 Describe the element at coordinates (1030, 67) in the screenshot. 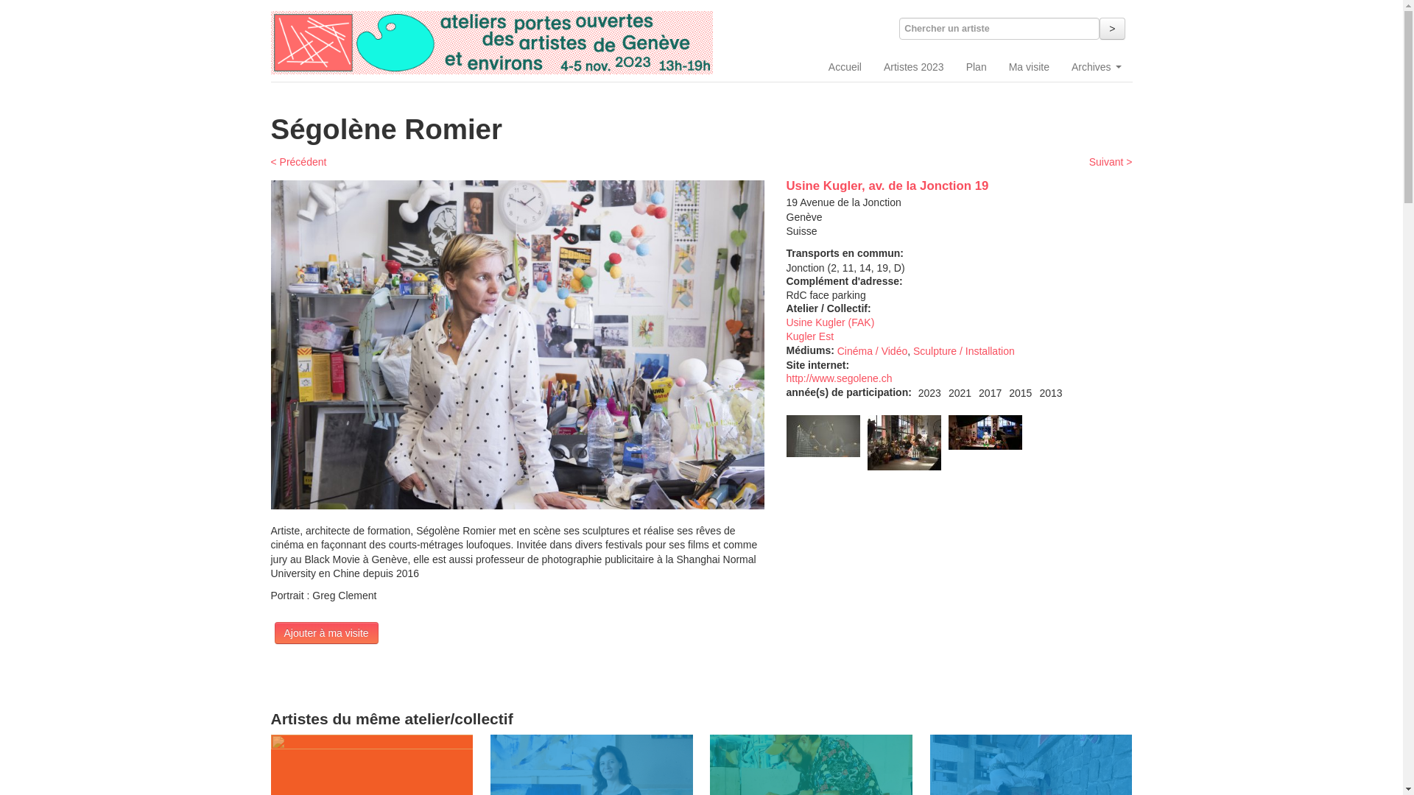

I see `Ma visite` at that location.